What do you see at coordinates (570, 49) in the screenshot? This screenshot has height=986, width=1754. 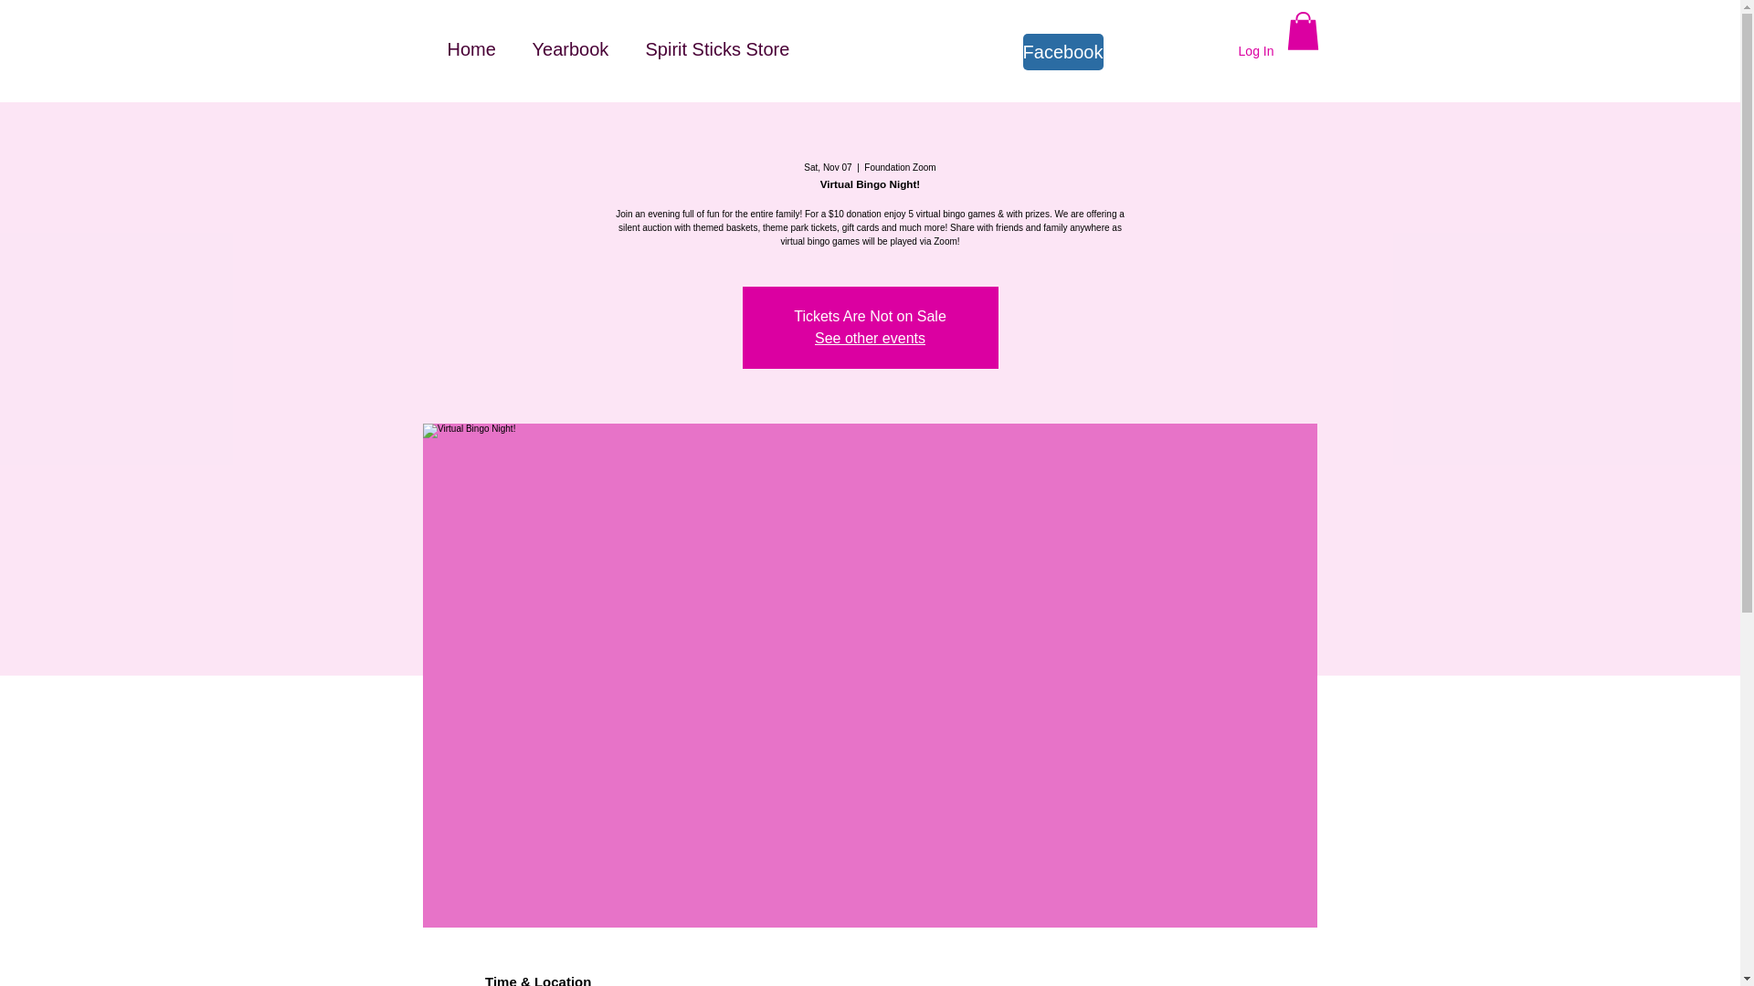 I see `Yearbook` at bounding box center [570, 49].